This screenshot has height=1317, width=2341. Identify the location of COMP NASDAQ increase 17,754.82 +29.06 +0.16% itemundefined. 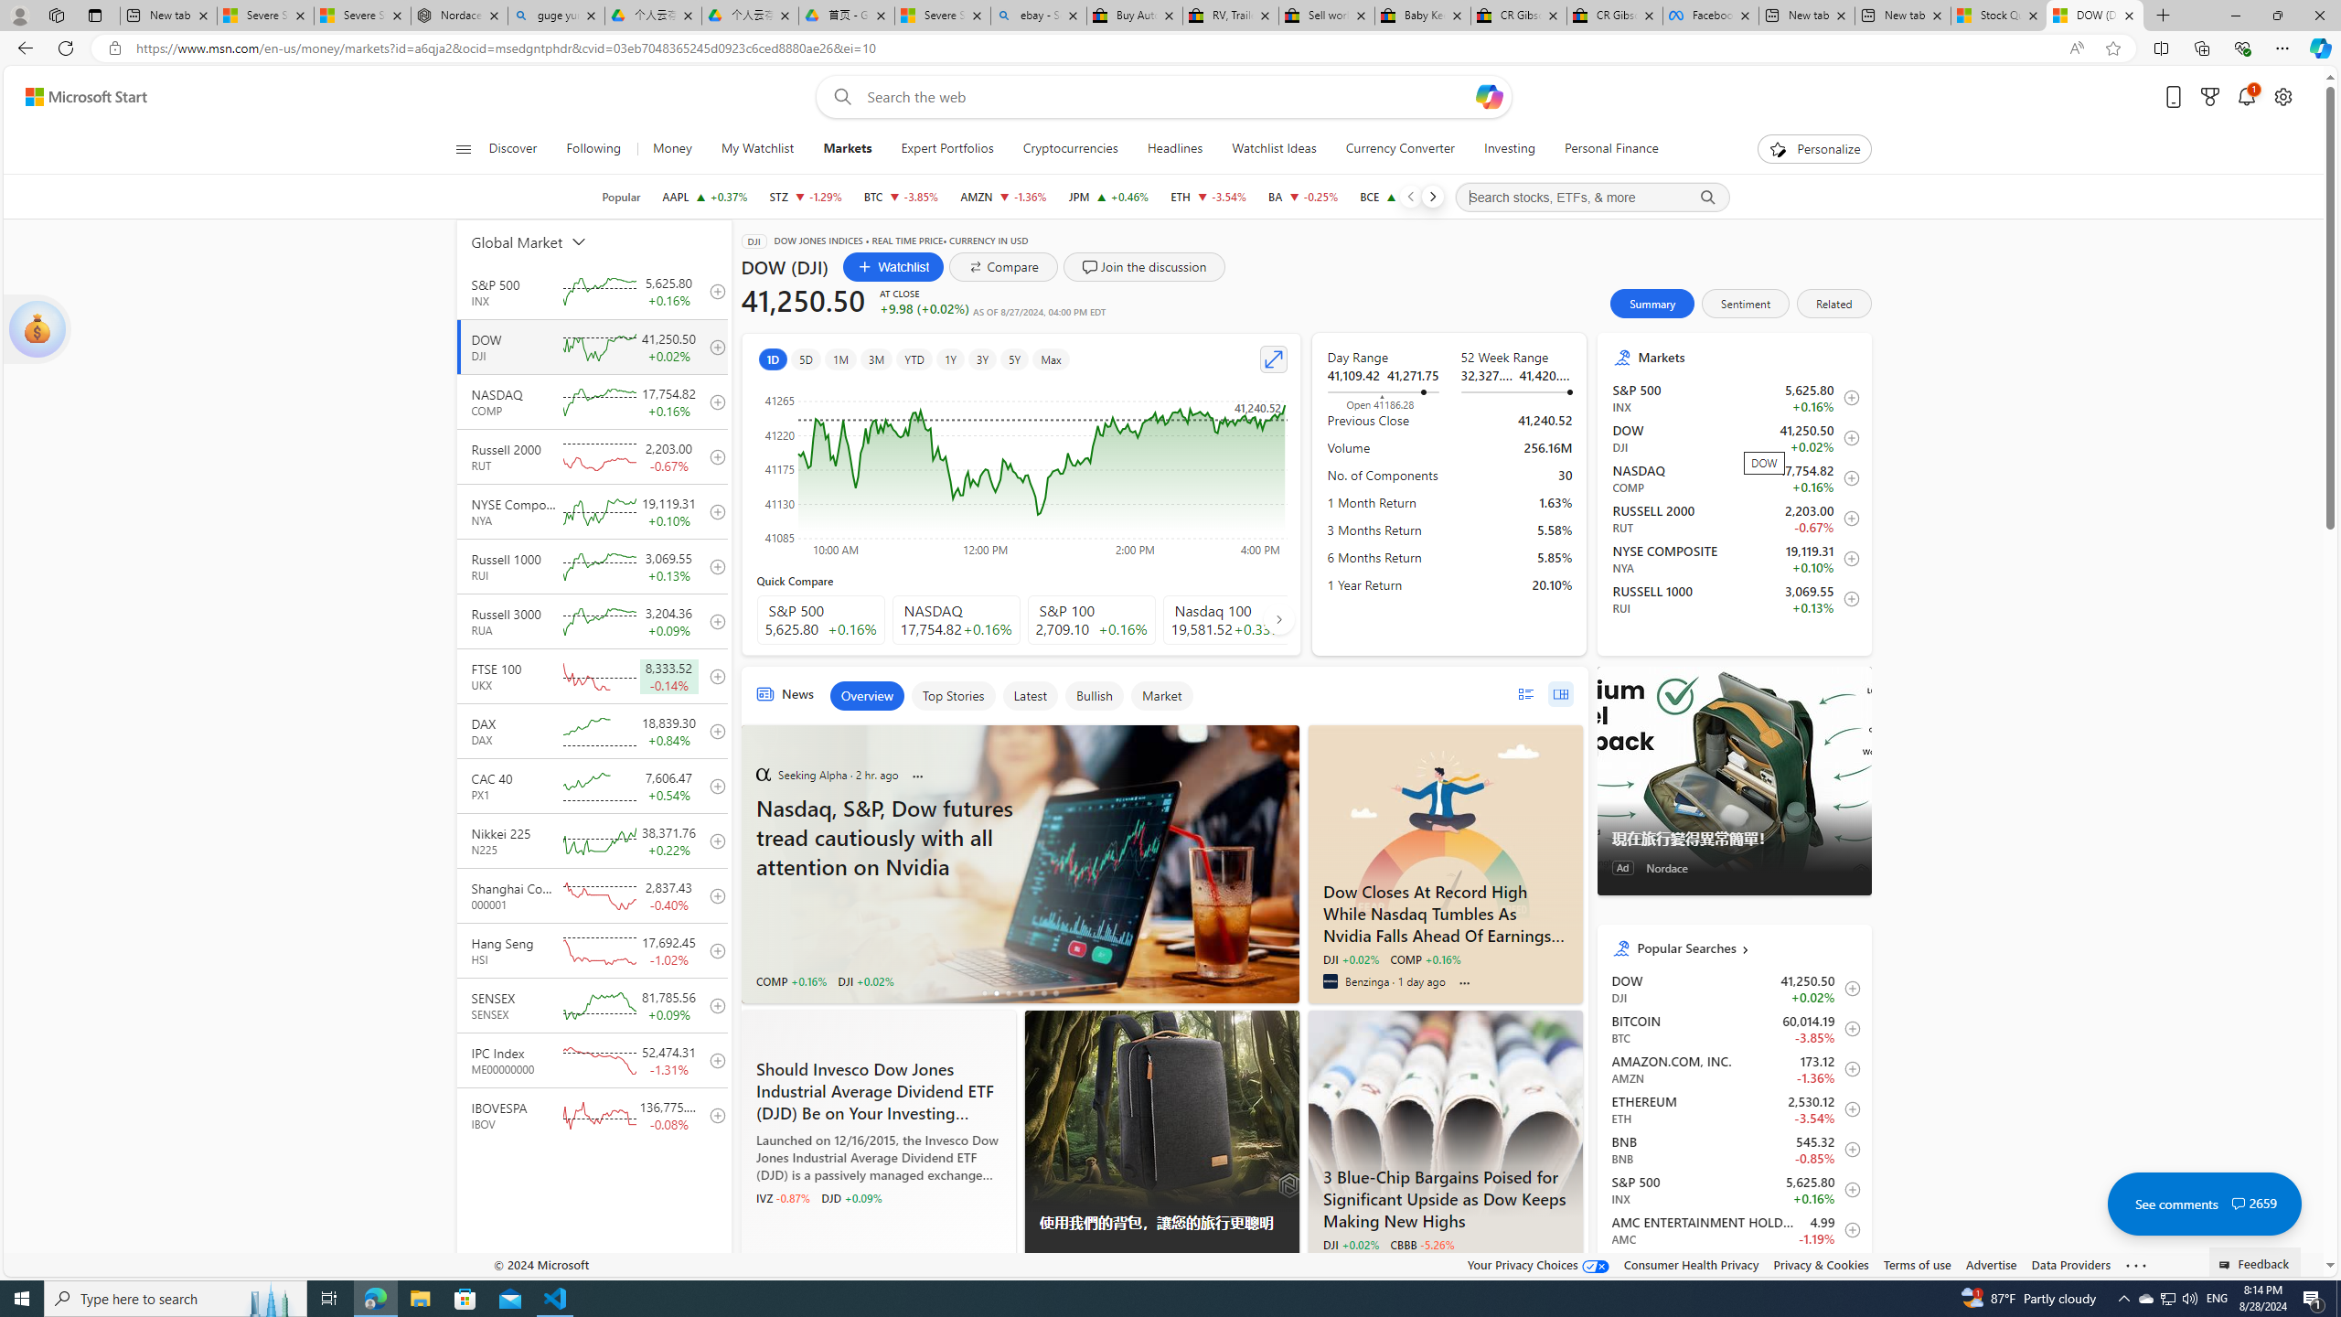
(1734, 477).